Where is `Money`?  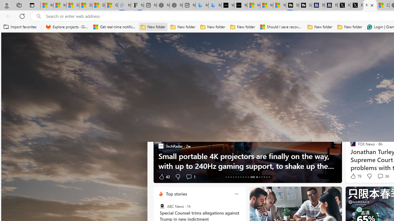 Money is located at coordinates (270, 82).